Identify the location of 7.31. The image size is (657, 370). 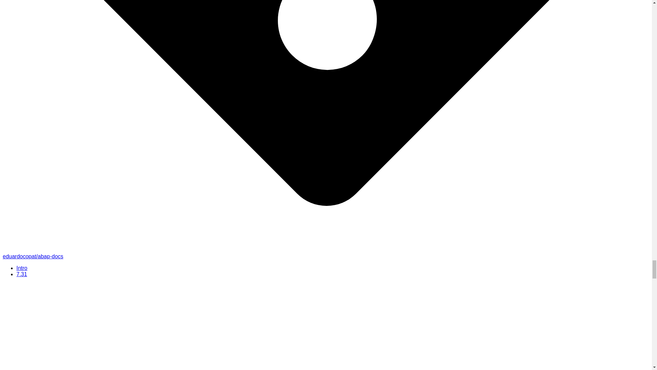
(22, 274).